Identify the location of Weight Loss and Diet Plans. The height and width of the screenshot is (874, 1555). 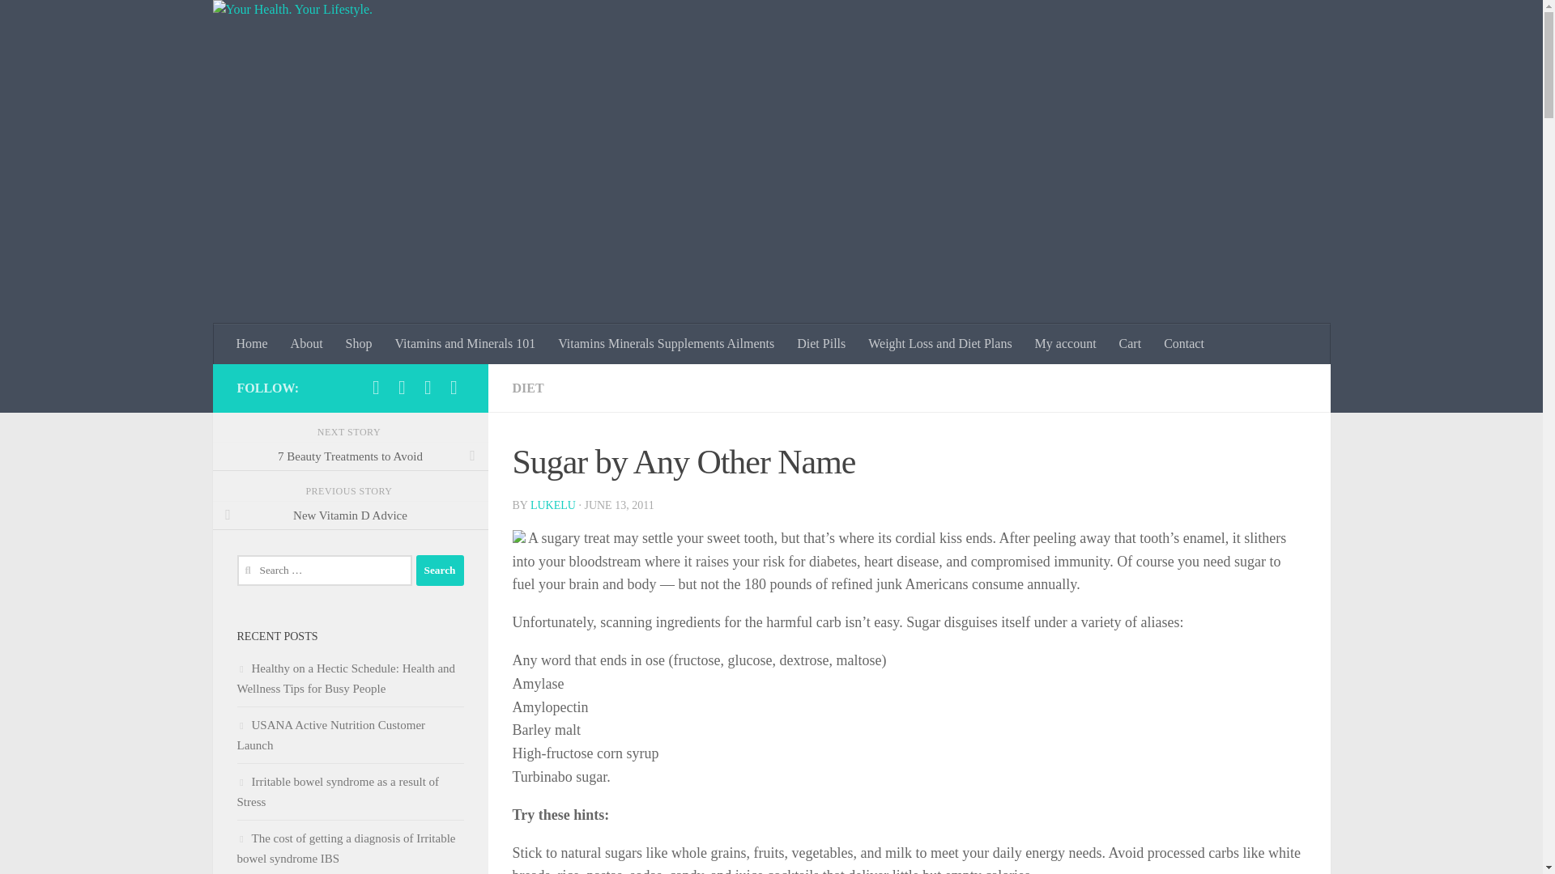
(939, 343).